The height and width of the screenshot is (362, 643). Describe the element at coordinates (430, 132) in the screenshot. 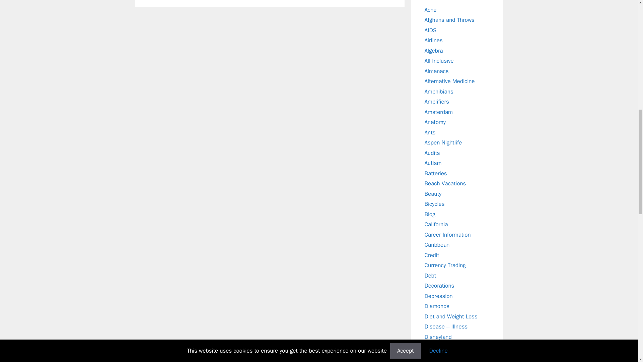

I see `Ants` at that location.